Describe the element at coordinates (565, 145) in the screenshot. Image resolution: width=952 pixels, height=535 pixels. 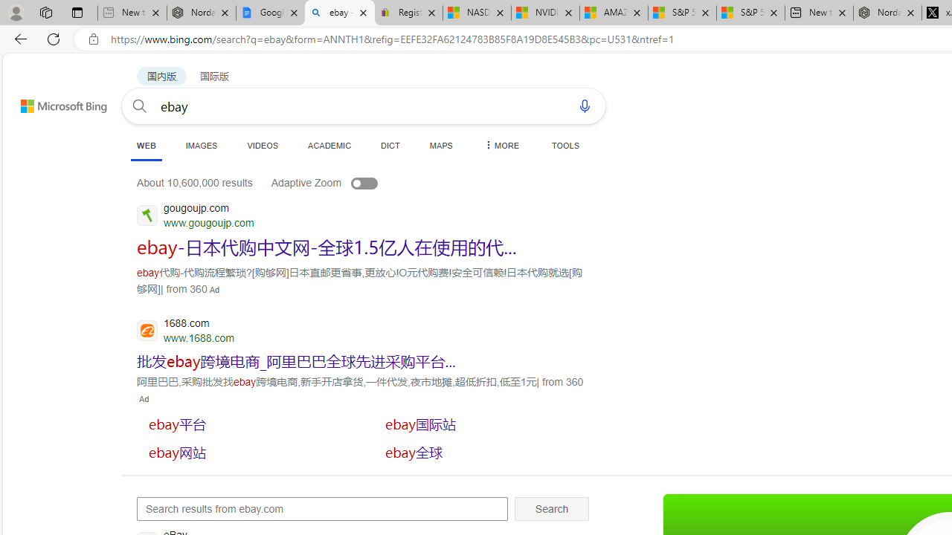
I see `TOOLS` at that location.